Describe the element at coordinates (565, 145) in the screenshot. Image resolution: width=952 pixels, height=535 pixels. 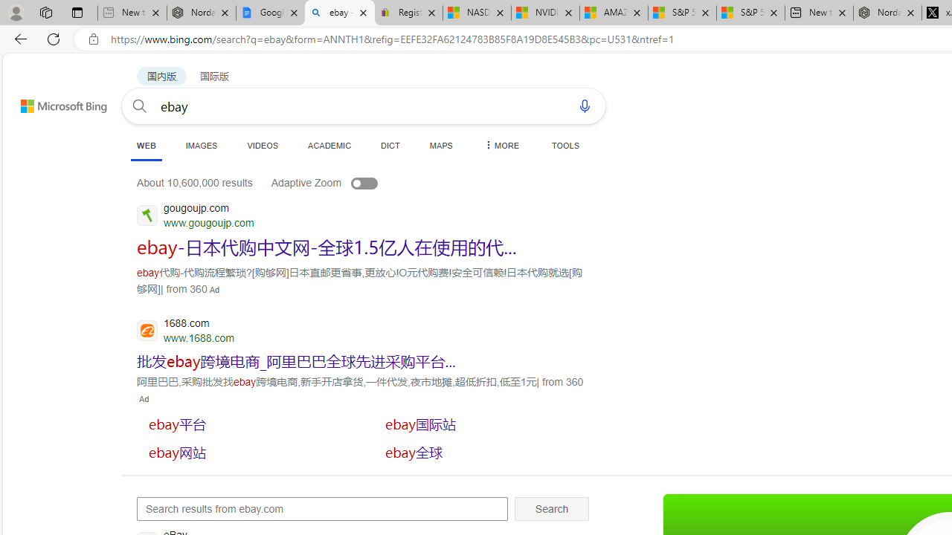
I see `TOOLS` at that location.